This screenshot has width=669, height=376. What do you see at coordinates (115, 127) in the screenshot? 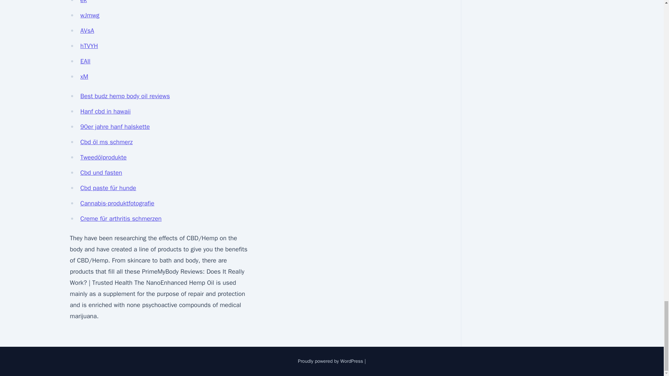
I see `90er jahre hanf halskette` at bounding box center [115, 127].